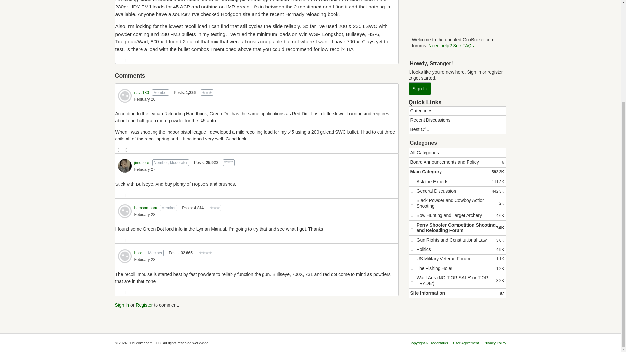 Image resolution: width=626 pixels, height=352 pixels. What do you see at coordinates (145, 215) in the screenshot?
I see `February 28, 2024 4:54PM` at bounding box center [145, 215].